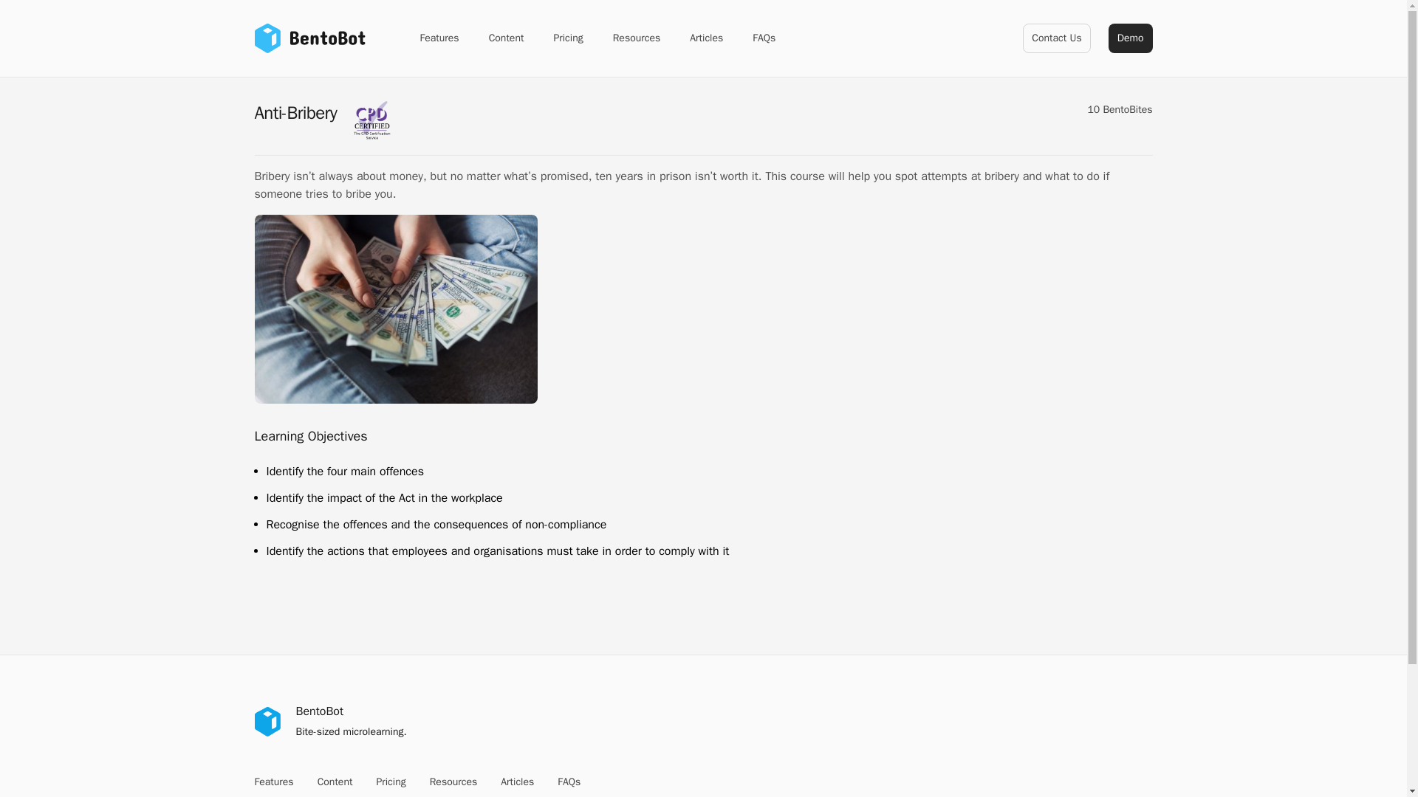 The height and width of the screenshot is (797, 1418). Describe the element at coordinates (439, 38) in the screenshot. I see `Features` at that location.